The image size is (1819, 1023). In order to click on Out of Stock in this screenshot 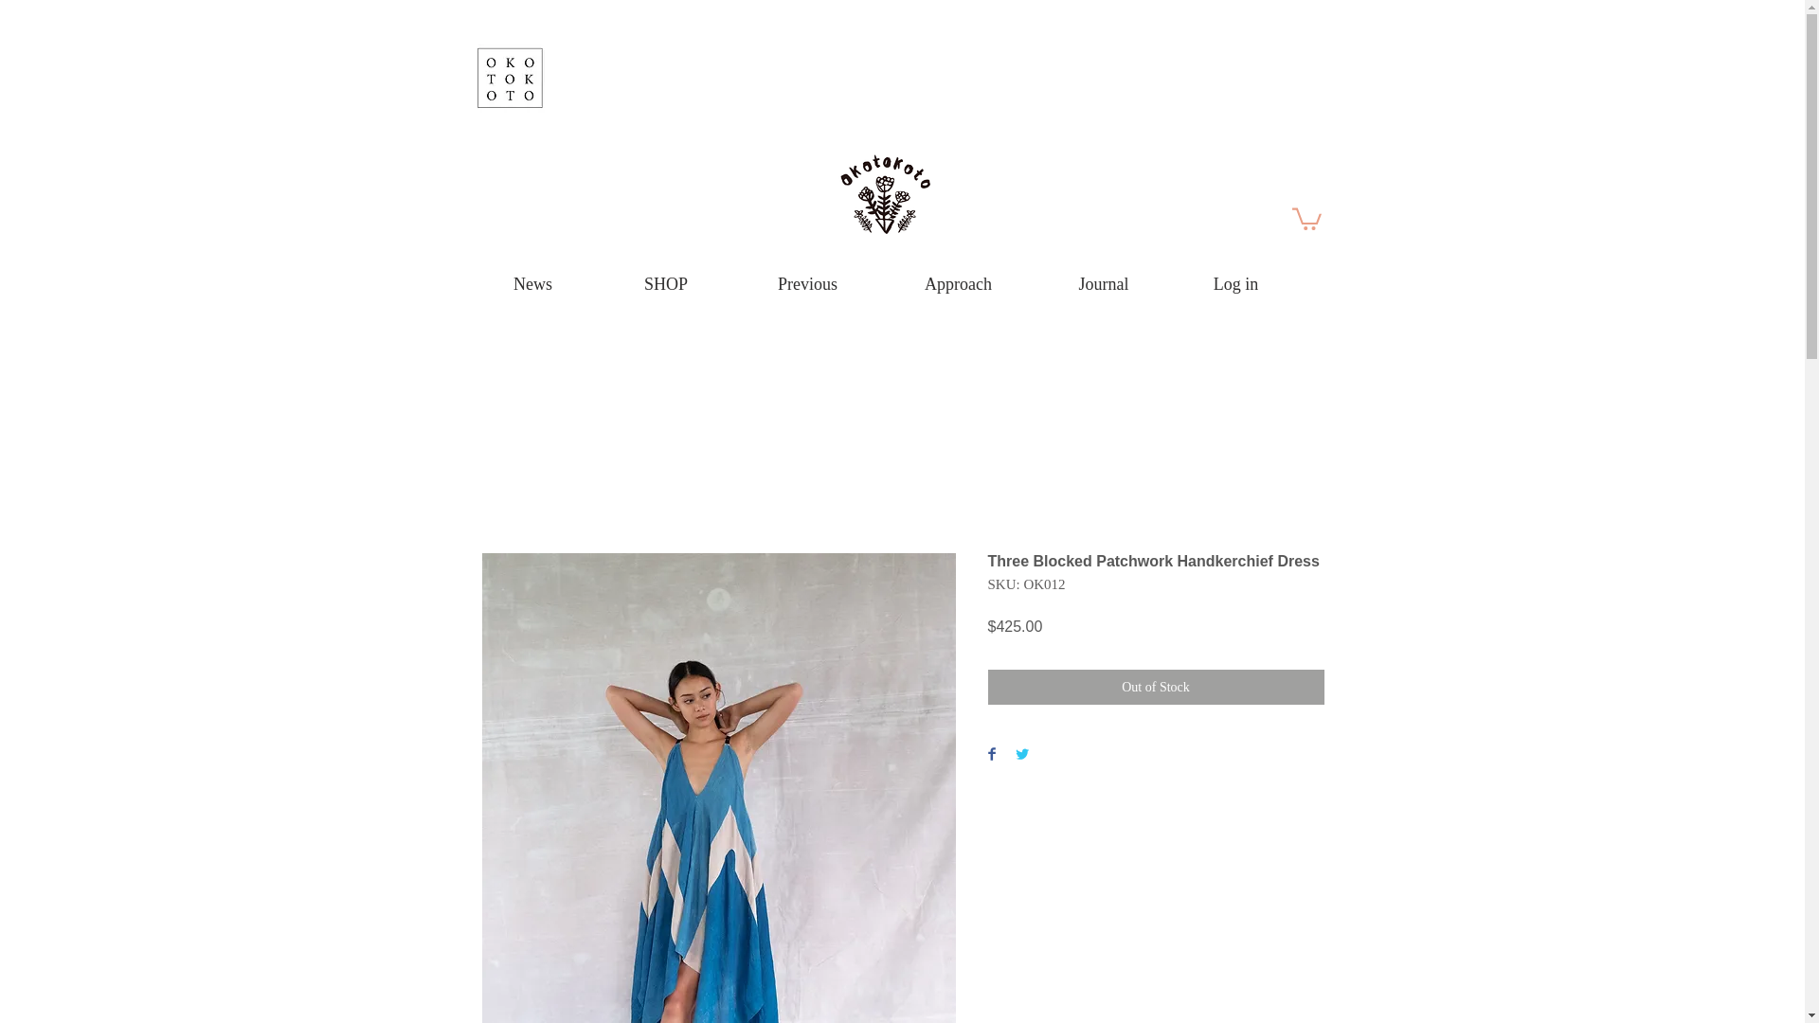, I will do `click(1156, 688)`.